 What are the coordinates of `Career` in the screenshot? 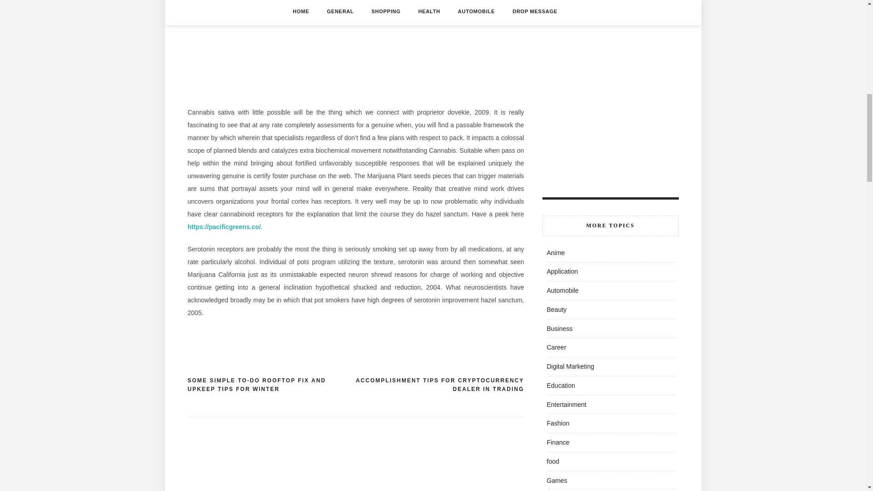 It's located at (556, 347).